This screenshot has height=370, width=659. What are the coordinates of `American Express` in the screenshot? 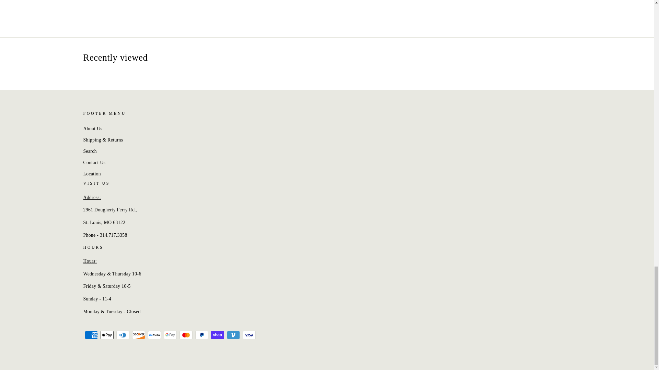 It's located at (91, 335).